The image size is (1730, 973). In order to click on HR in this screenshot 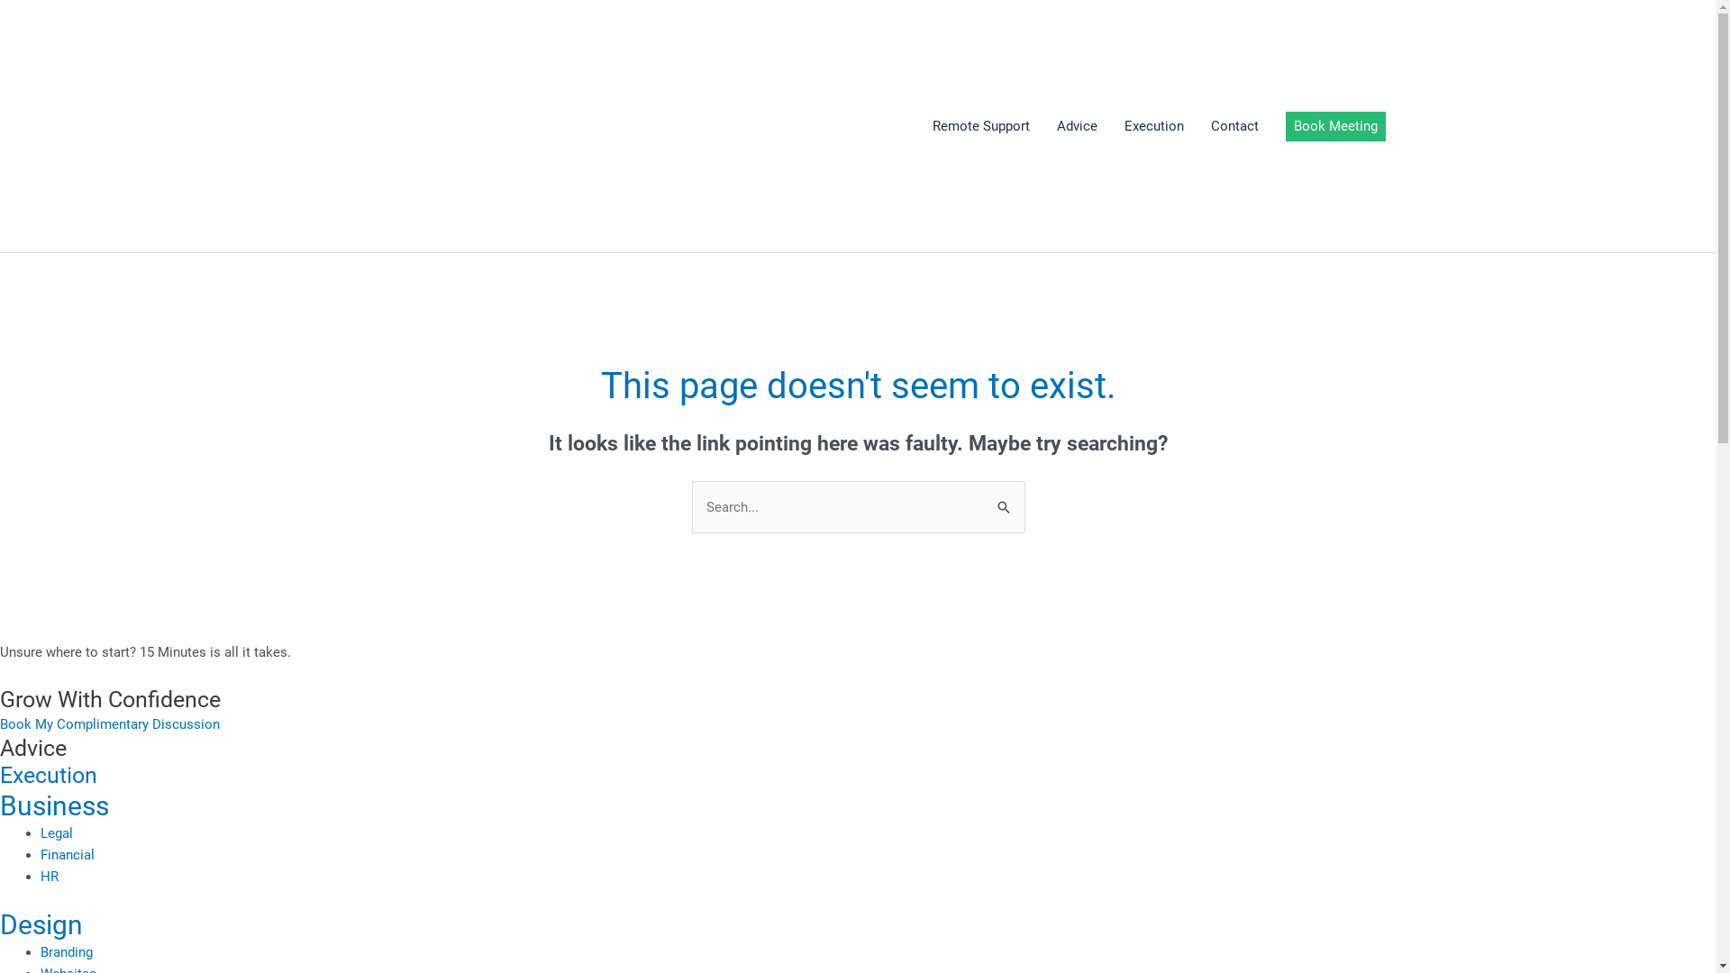, I will do `click(50, 877)`.